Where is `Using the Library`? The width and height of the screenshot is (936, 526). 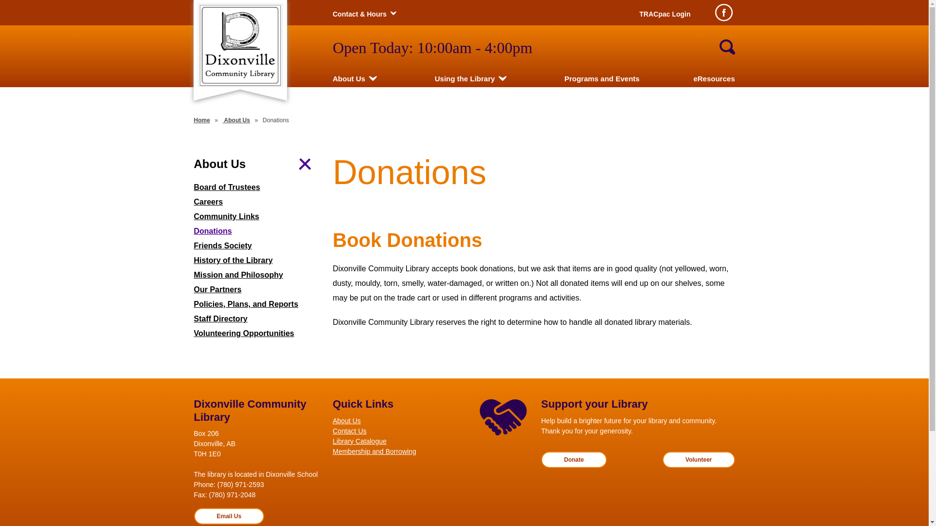 Using the Library is located at coordinates (465, 79).